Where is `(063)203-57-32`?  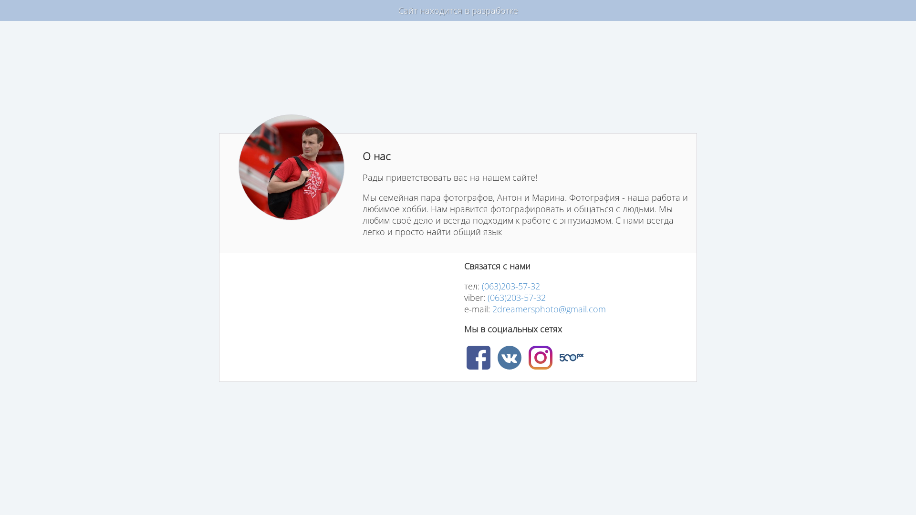
(063)203-57-32 is located at coordinates (510, 286).